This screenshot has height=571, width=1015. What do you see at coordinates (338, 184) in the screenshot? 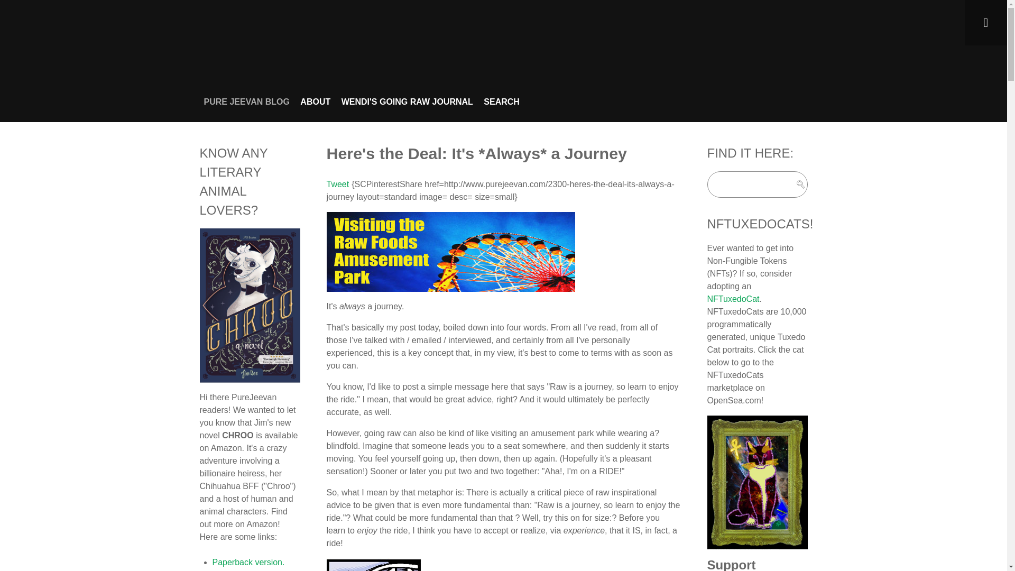
I see `Tweet` at bounding box center [338, 184].